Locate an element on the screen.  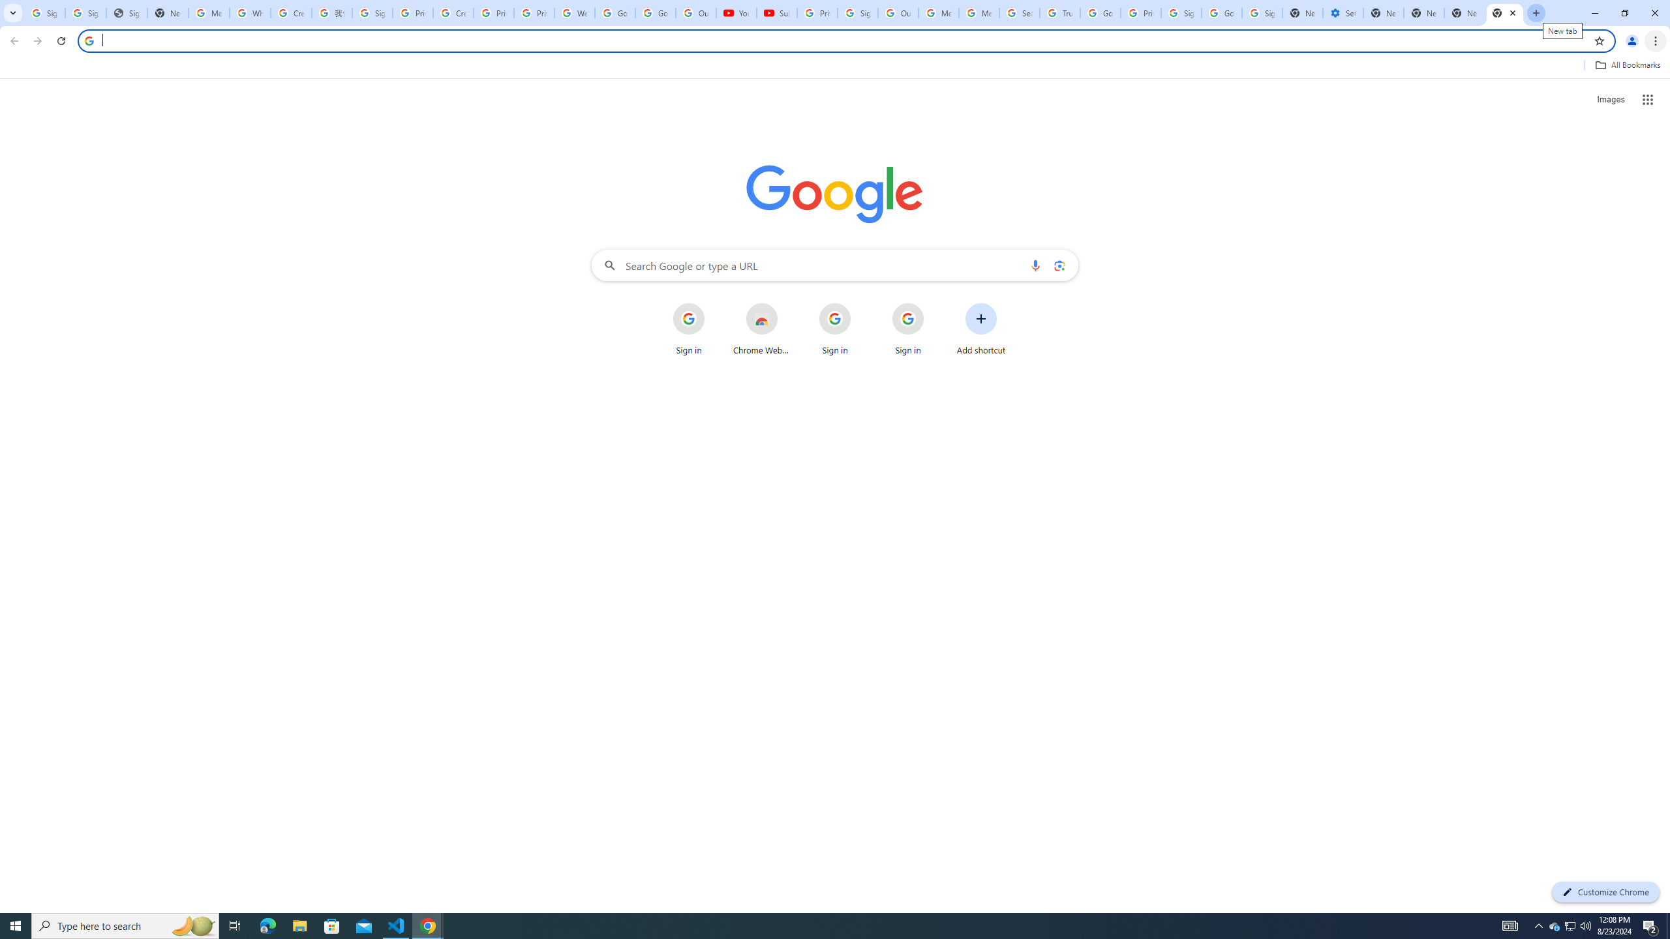
Trusted Information and Content - Google Safety Center is located at coordinates (1059, 13).